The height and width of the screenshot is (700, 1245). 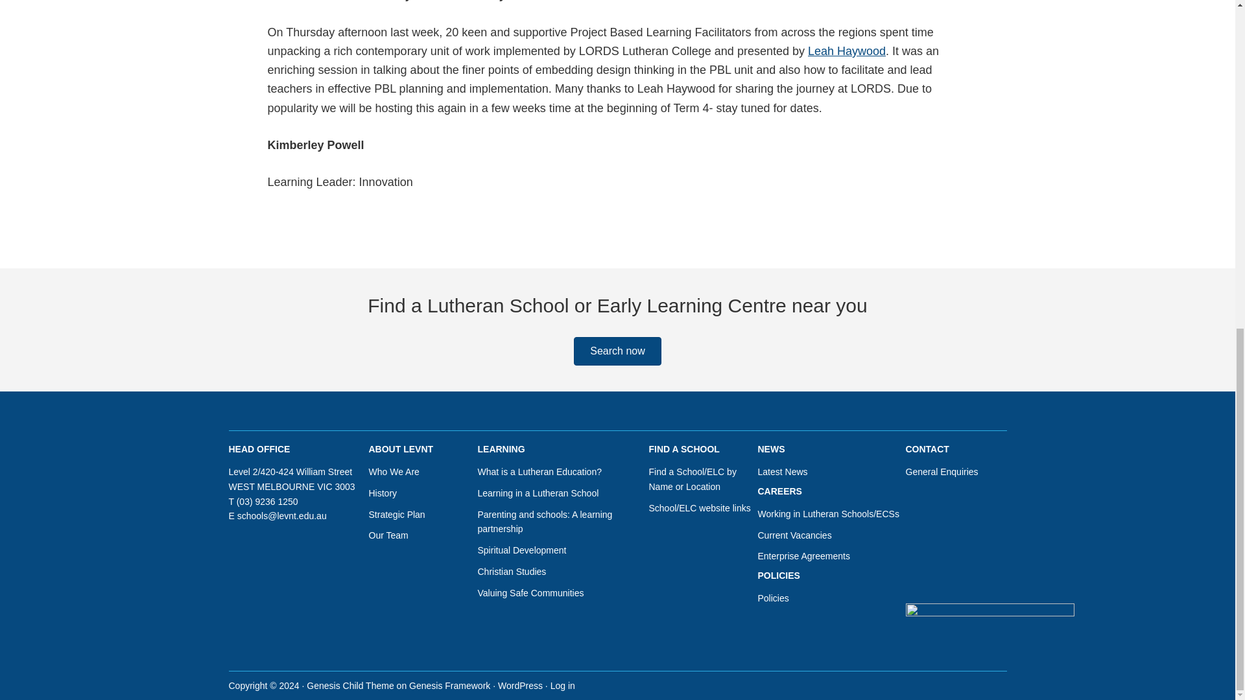 I want to click on Leah Haywood, so click(x=847, y=51).